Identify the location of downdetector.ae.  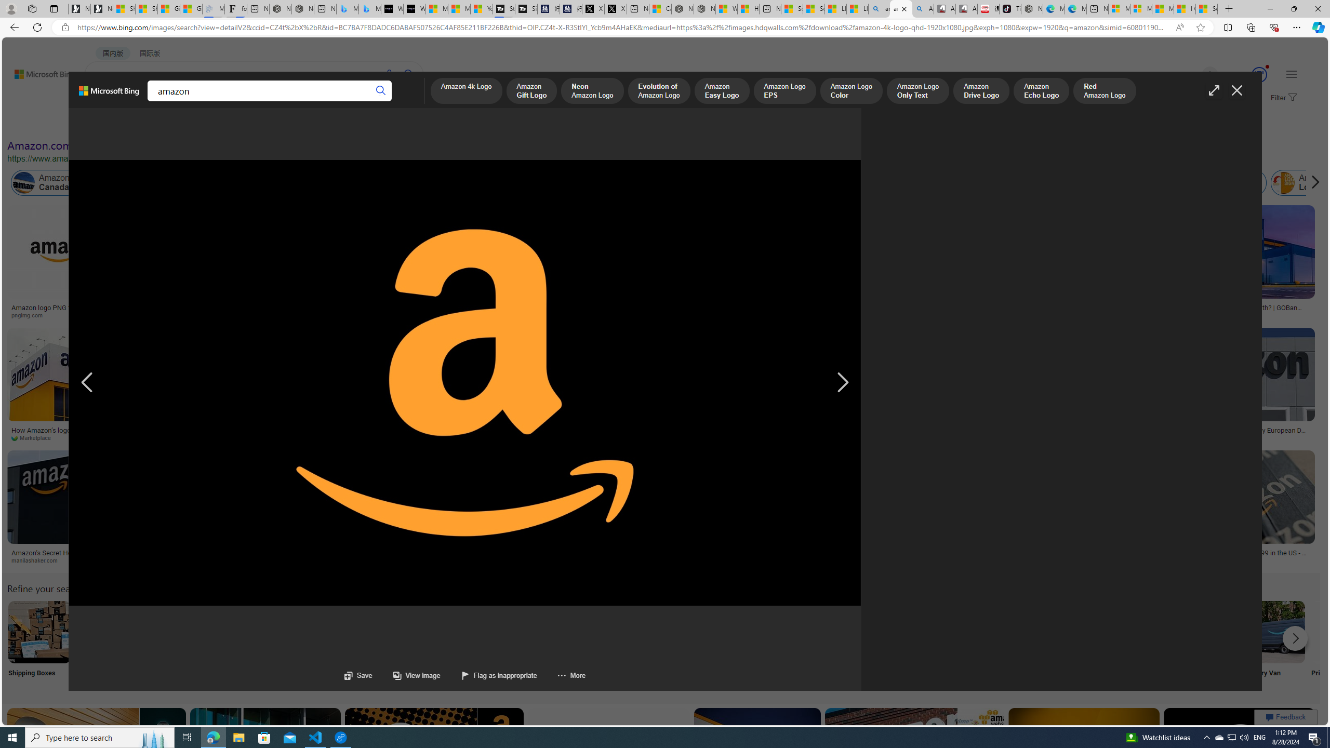
(786, 315).